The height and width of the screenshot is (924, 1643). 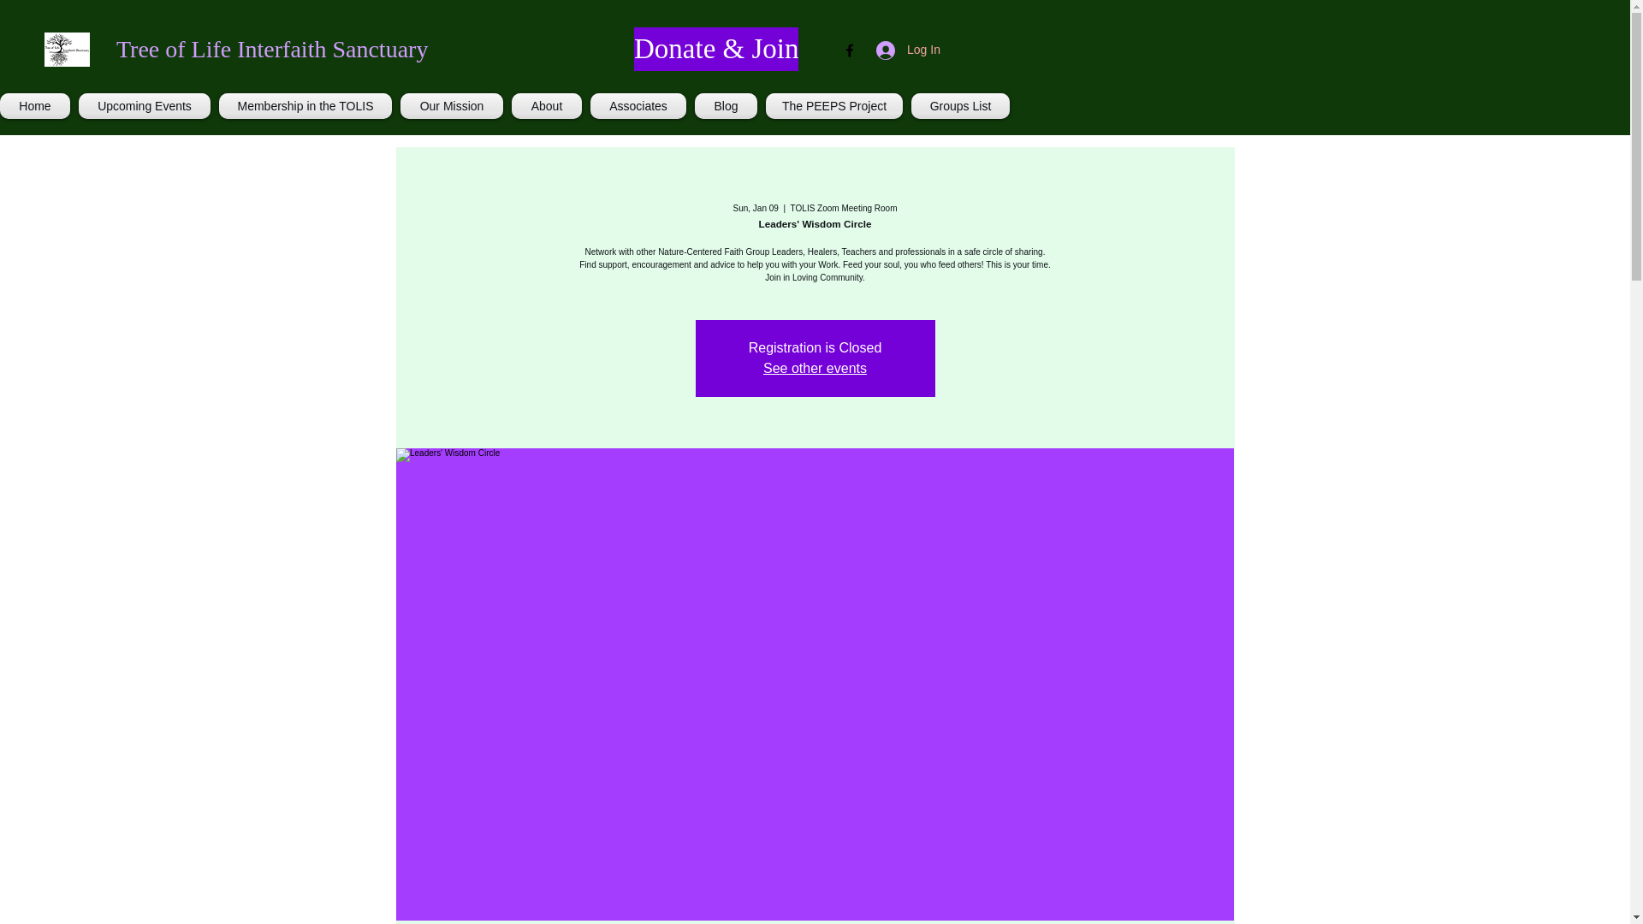 I want to click on Groups List, so click(x=958, y=106).